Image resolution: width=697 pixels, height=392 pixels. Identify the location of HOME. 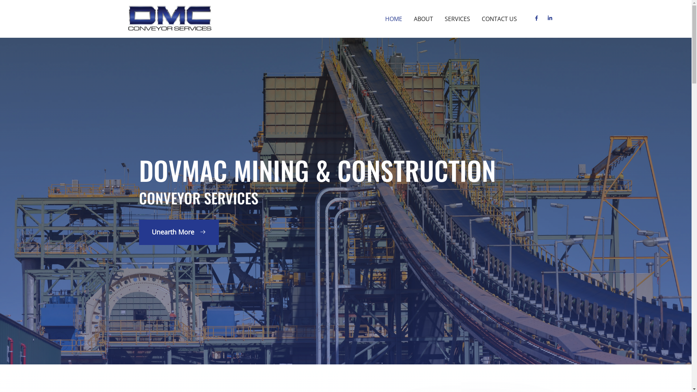
(394, 19).